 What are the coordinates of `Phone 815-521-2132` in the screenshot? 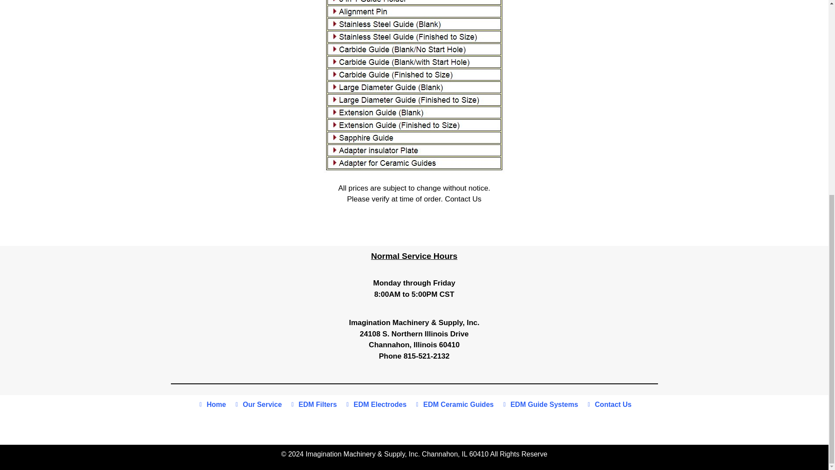 It's located at (414, 356).